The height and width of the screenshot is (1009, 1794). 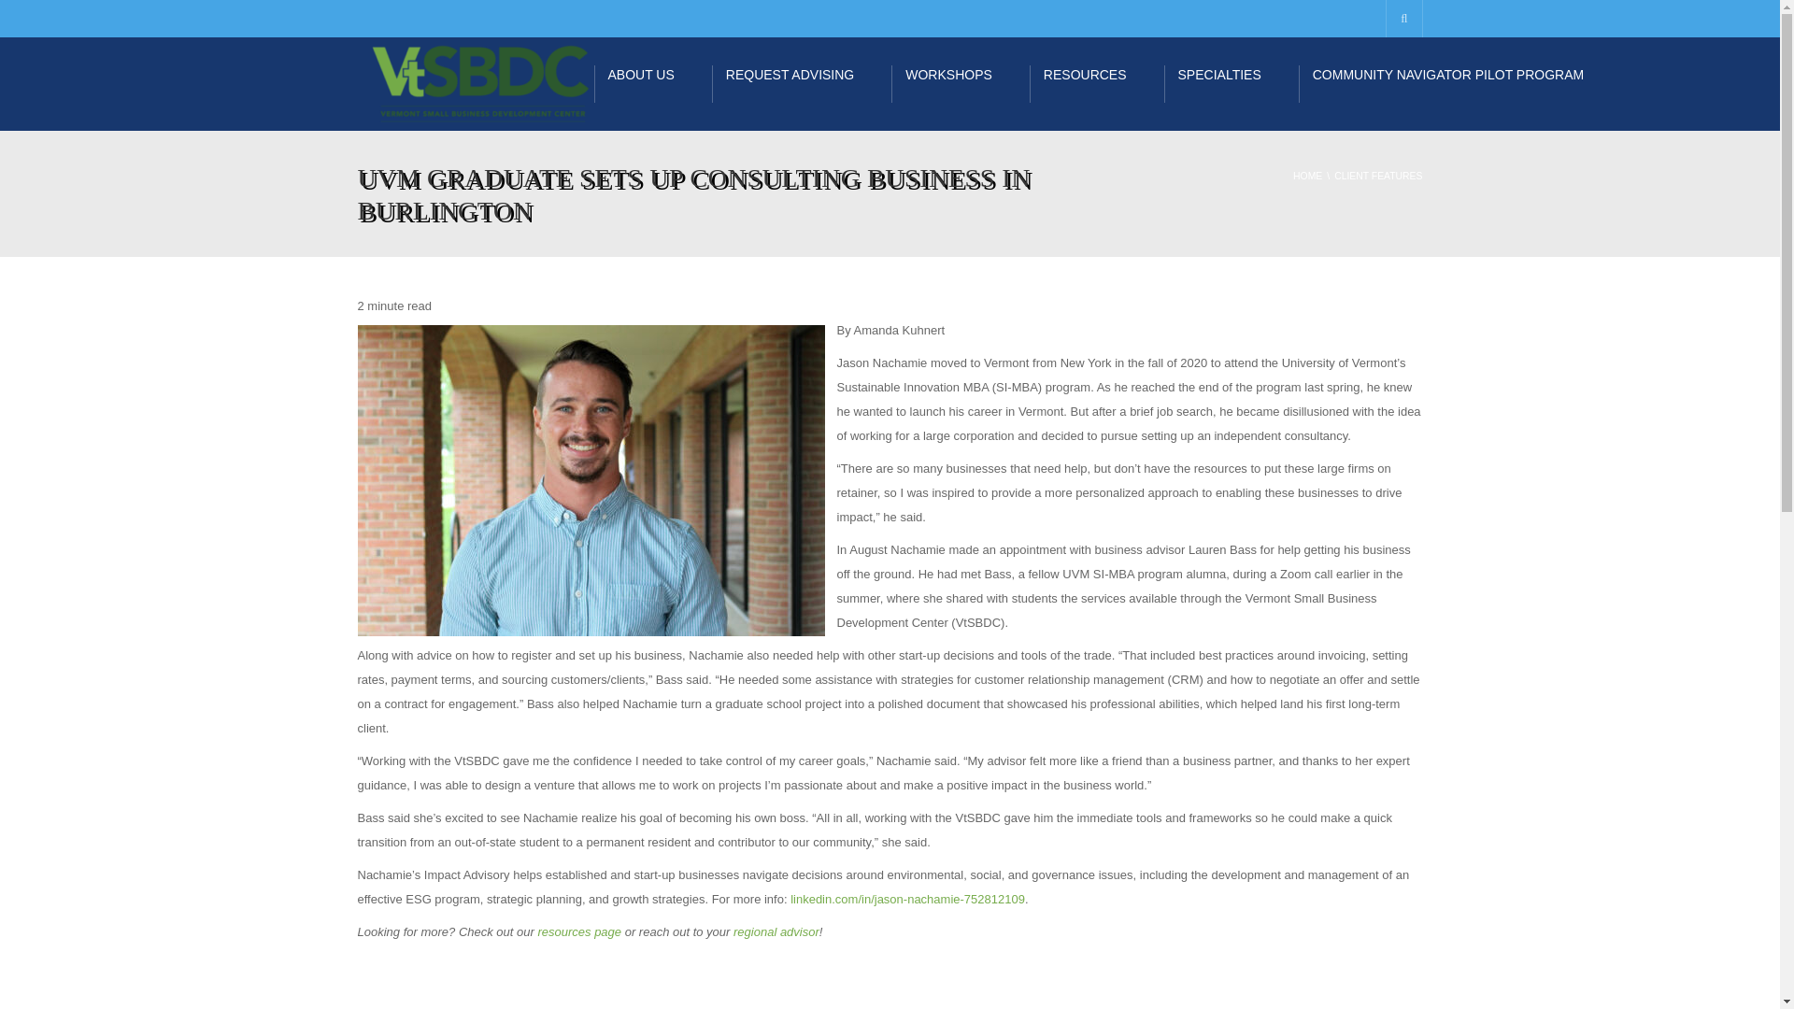 I want to click on HOME, so click(x=1308, y=176).